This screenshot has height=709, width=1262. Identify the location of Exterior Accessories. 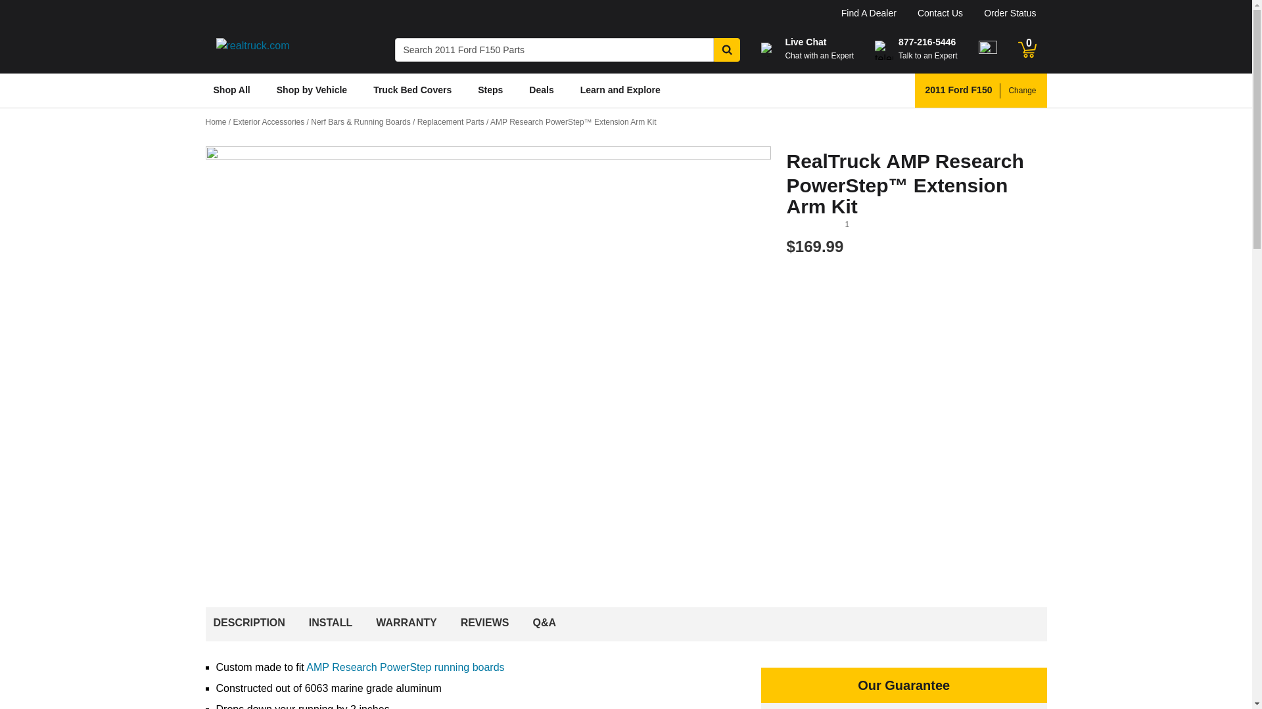
(272, 122).